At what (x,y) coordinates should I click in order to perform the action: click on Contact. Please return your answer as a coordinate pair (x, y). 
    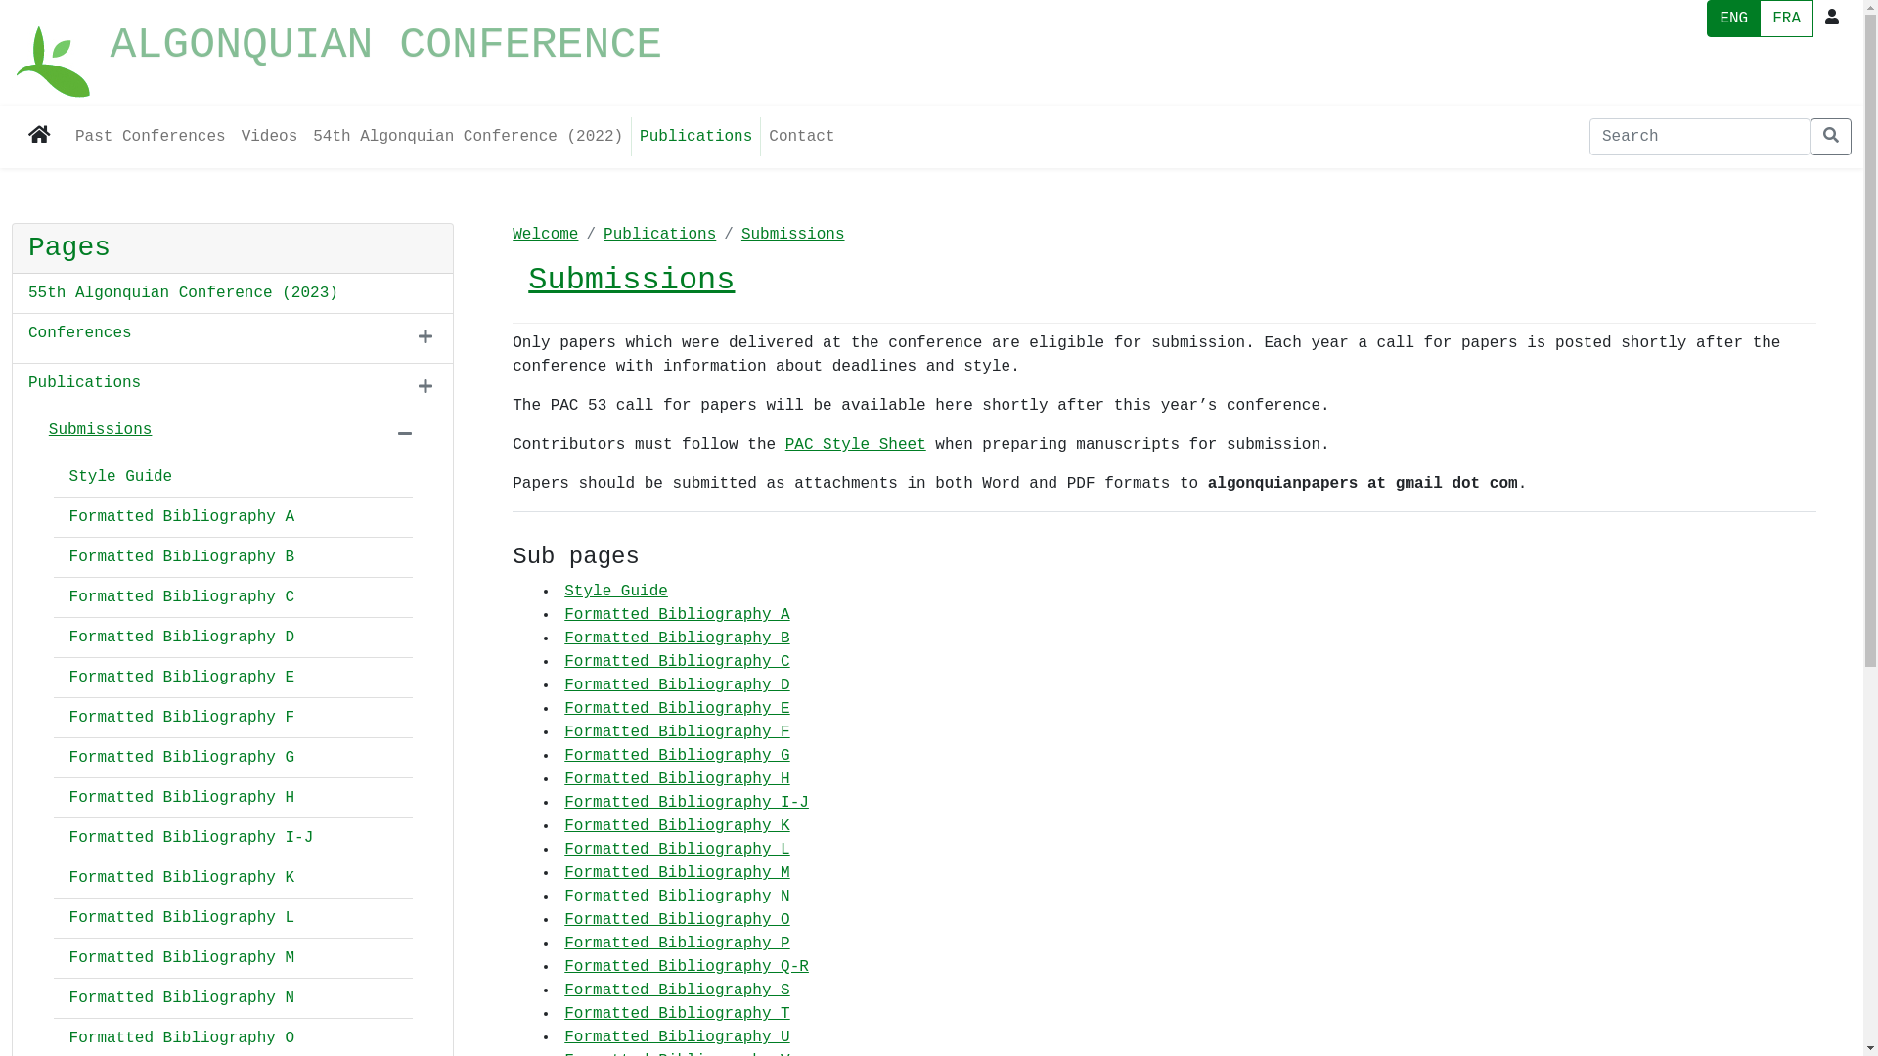
    Looking at the image, I should click on (802, 137).